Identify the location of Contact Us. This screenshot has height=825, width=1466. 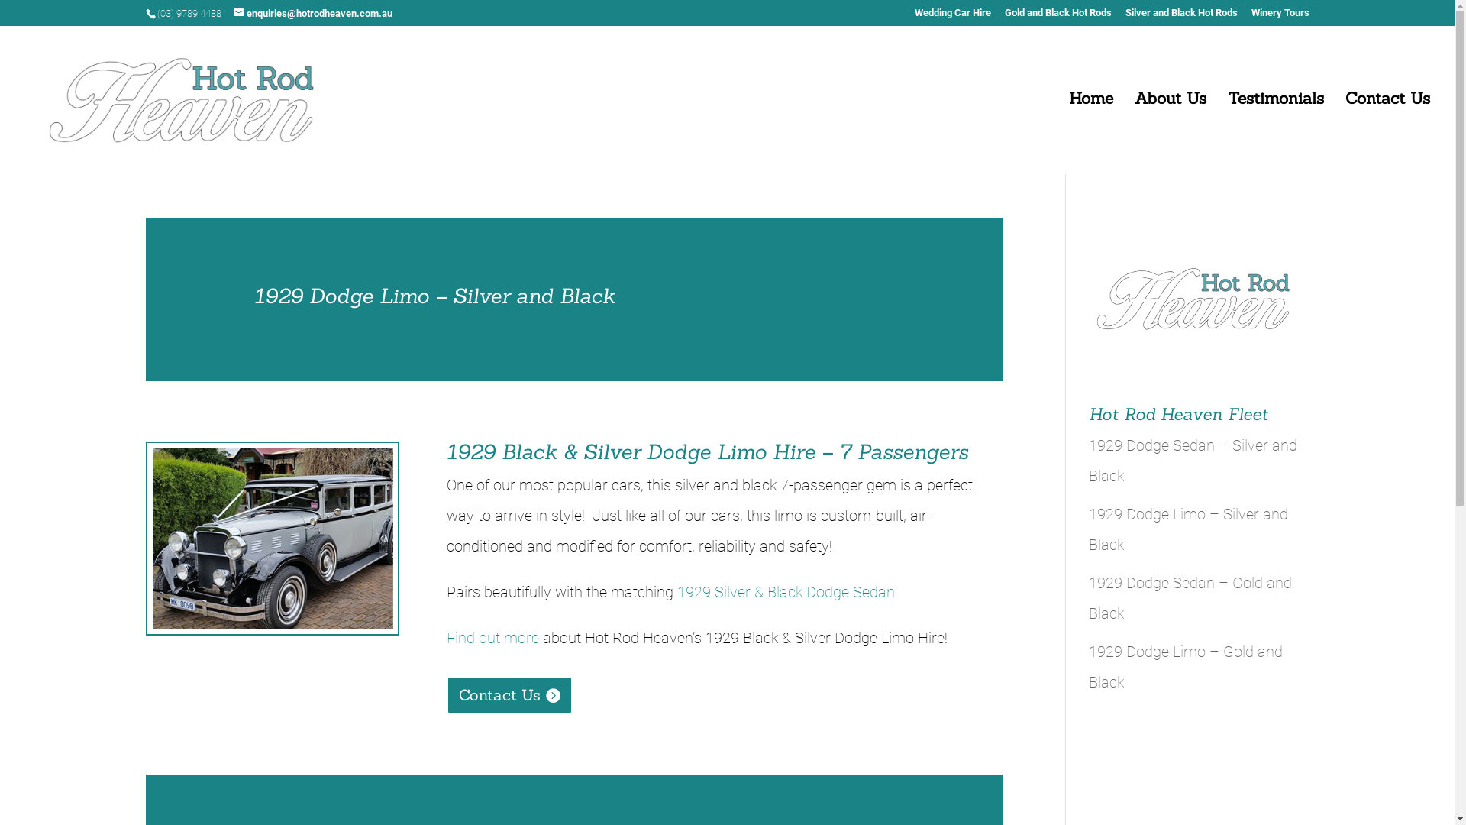
(1388, 132).